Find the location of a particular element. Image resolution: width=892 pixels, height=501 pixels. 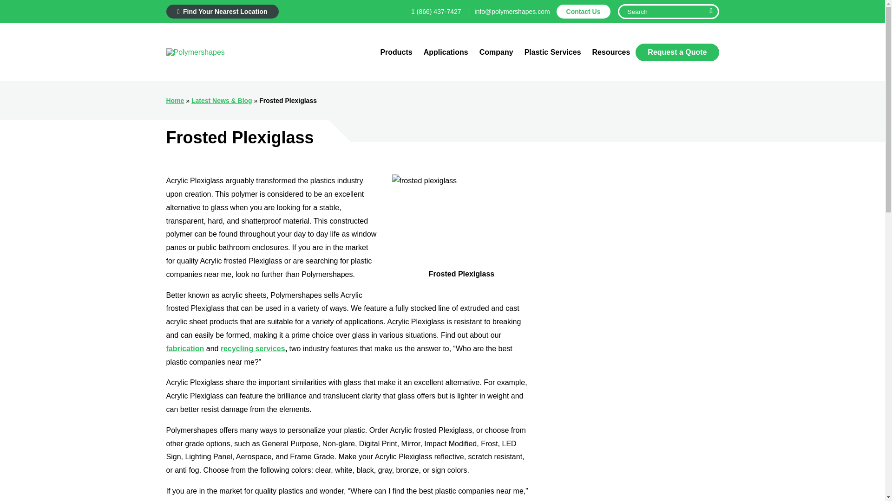

Applications is located at coordinates (446, 52).